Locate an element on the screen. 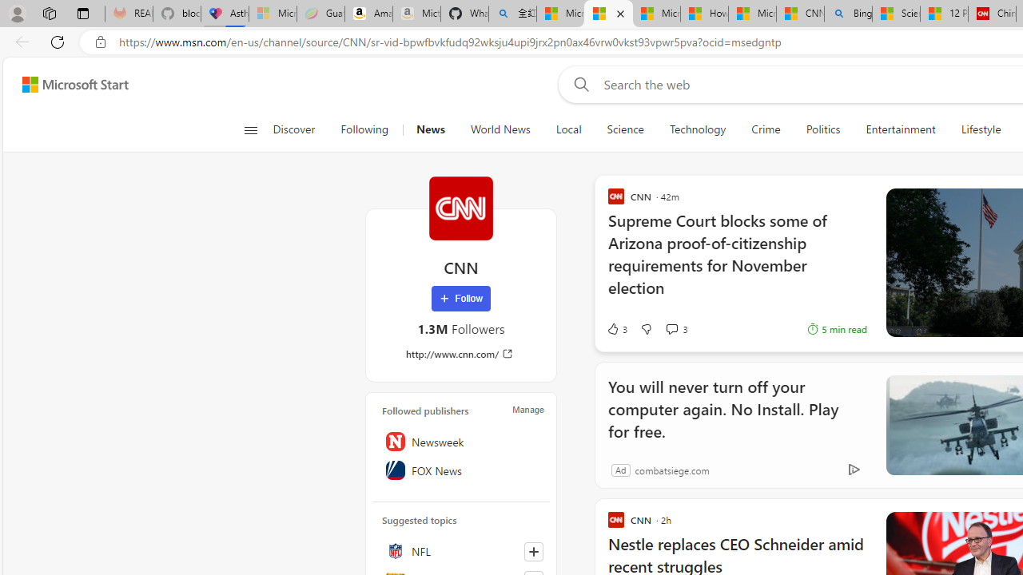  Discover is located at coordinates (294, 129).